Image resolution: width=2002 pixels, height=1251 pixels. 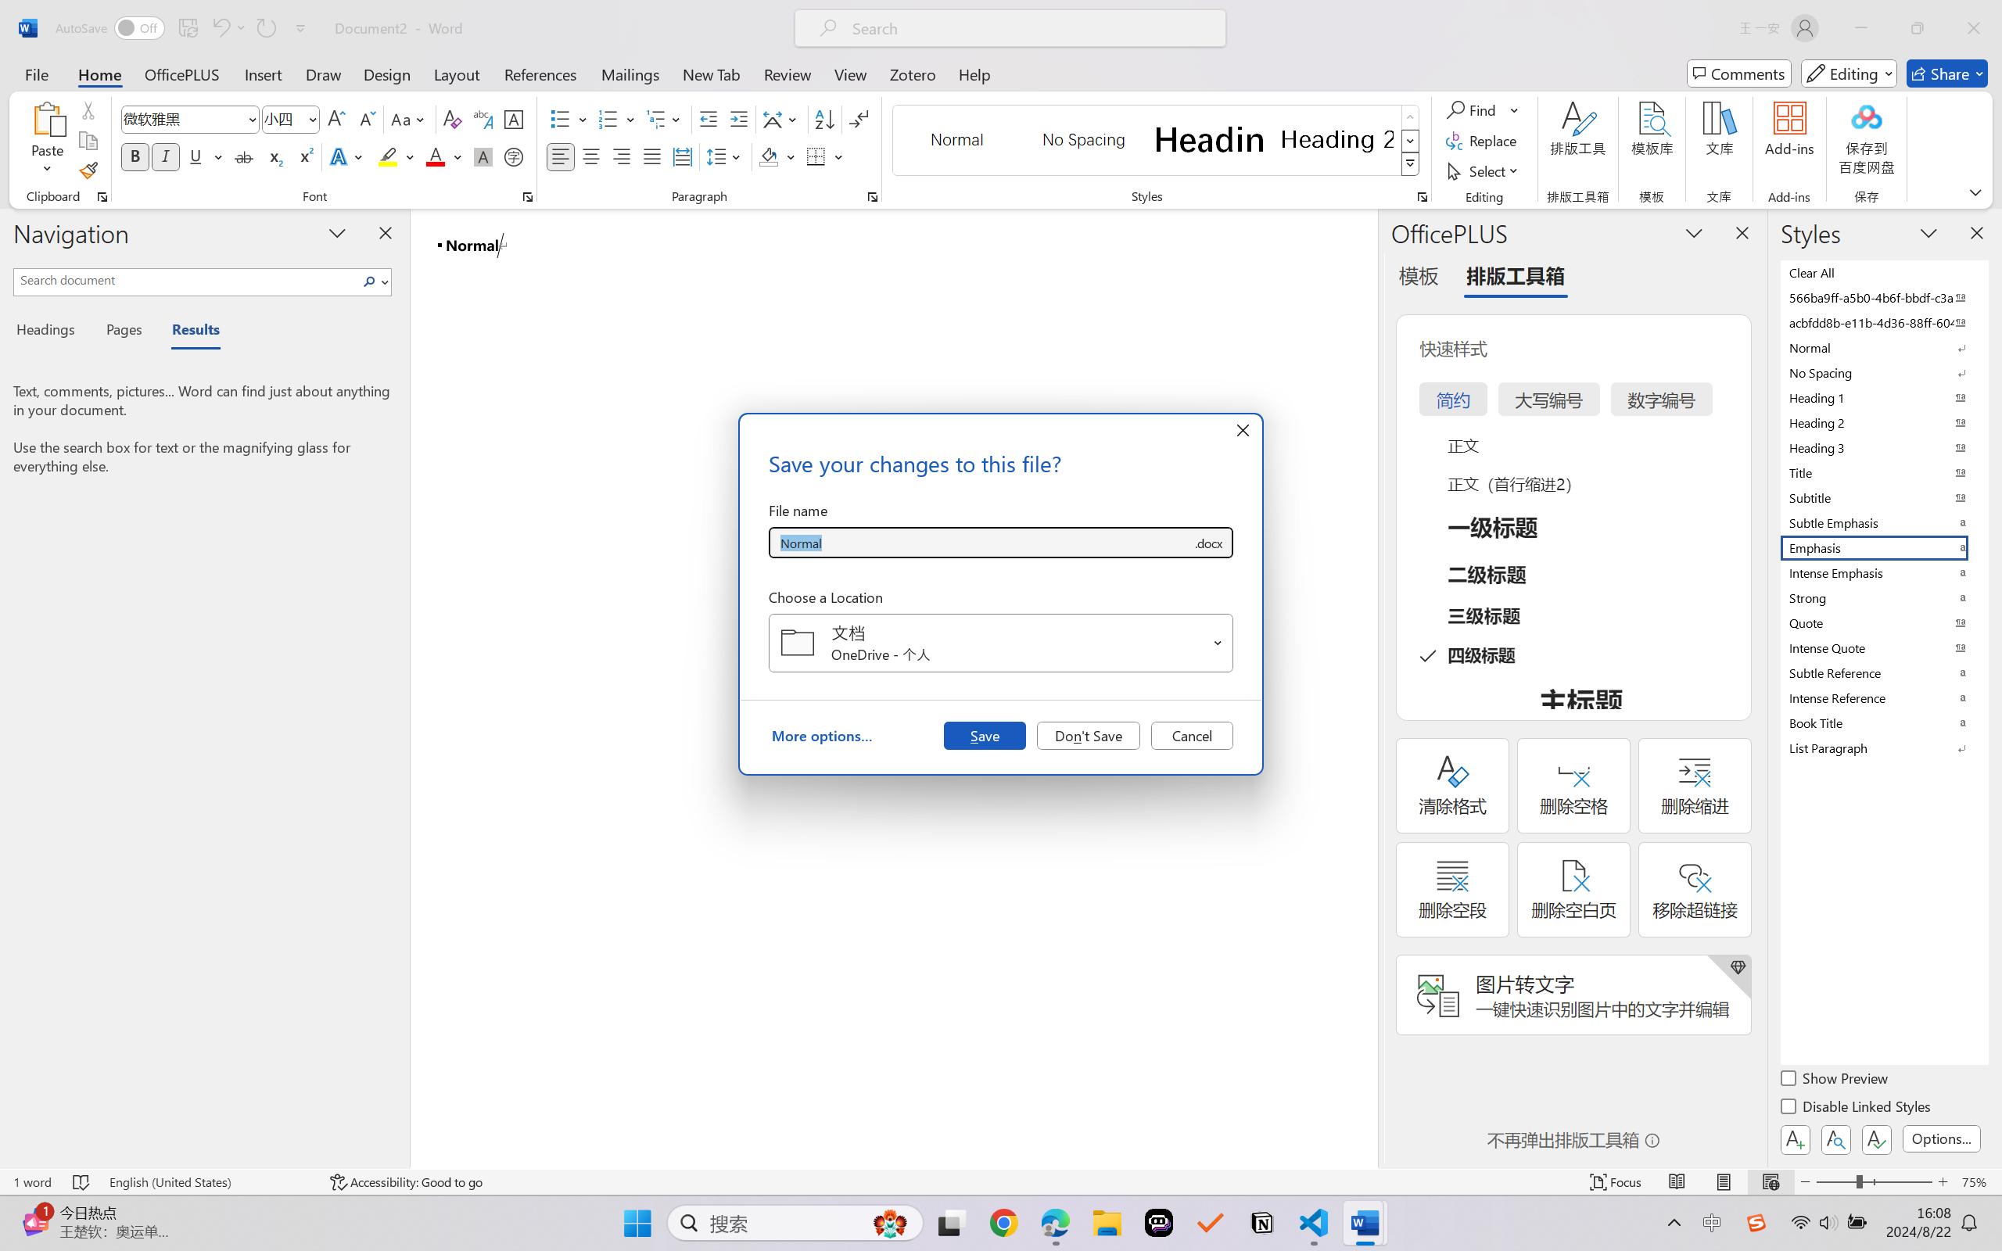 What do you see at coordinates (1883, 522) in the screenshot?
I see `Subtle Emphasis` at bounding box center [1883, 522].